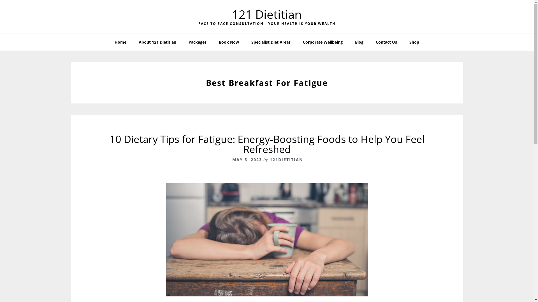  Describe the element at coordinates (157, 42) in the screenshot. I see `About 121 Dietitian` at that location.